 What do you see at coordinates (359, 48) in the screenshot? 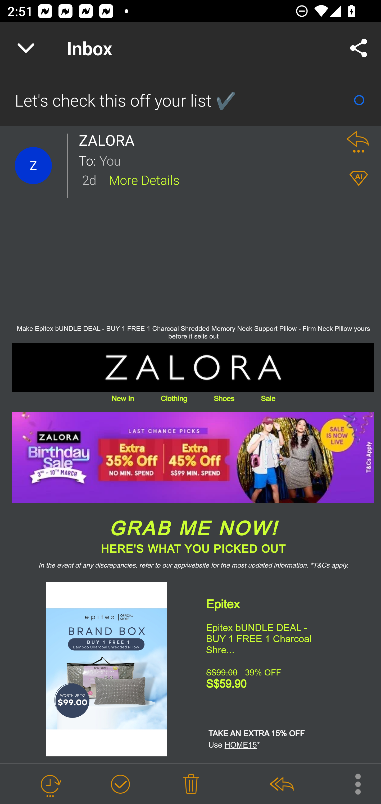
I see `Share` at bounding box center [359, 48].